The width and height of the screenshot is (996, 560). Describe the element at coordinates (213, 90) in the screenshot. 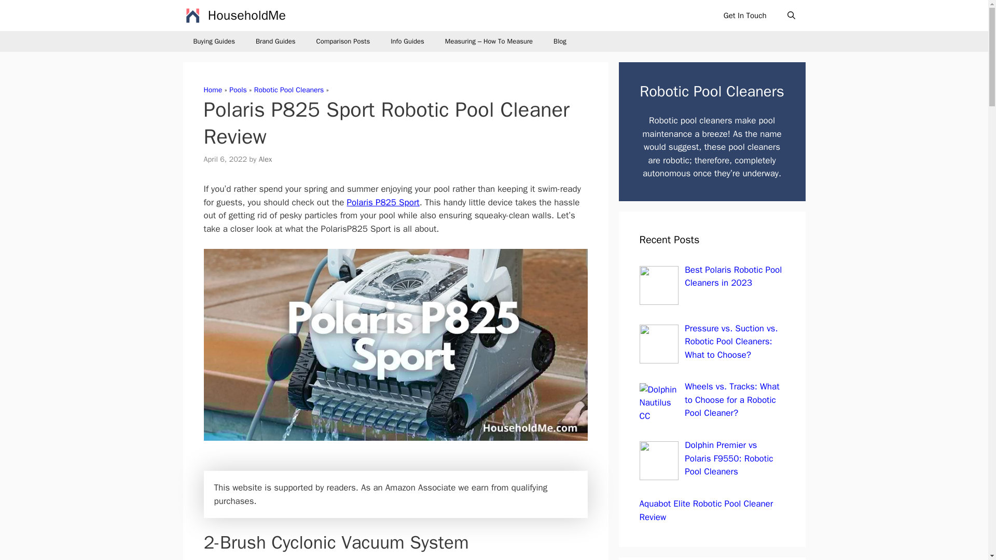

I see `Home` at that location.